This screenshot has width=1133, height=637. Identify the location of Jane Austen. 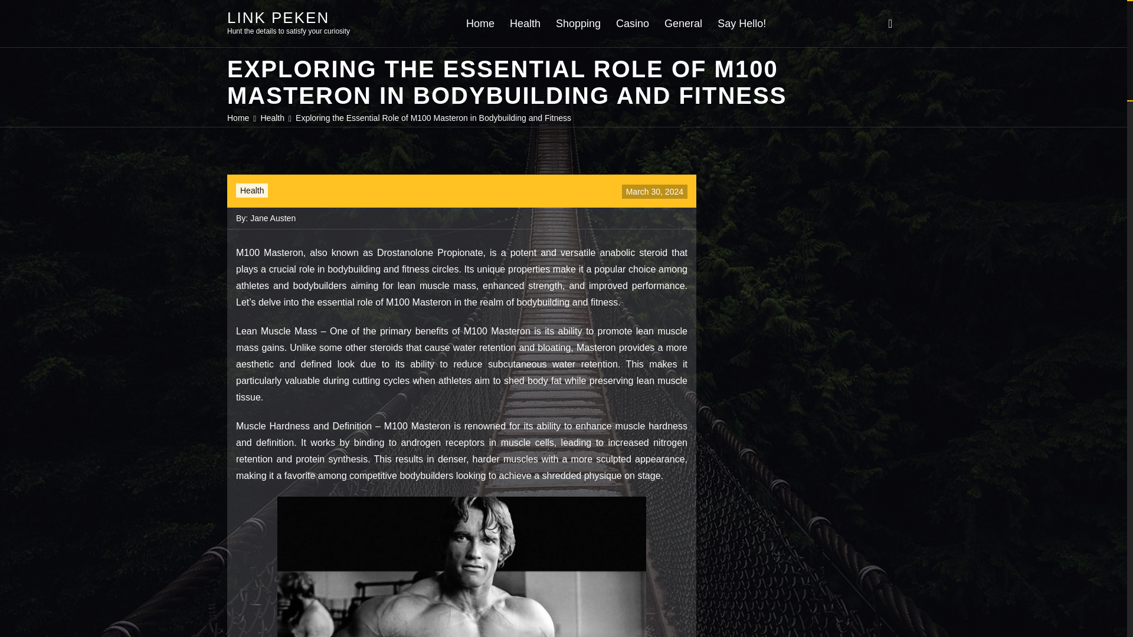
(273, 218).